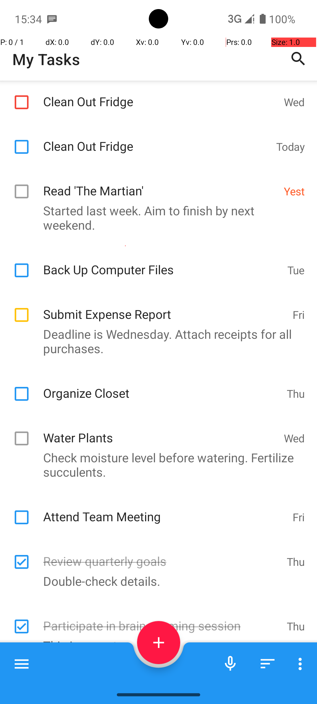 This screenshot has height=704, width=317. Describe the element at coordinates (296, 394) in the screenshot. I see `Thu` at that location.